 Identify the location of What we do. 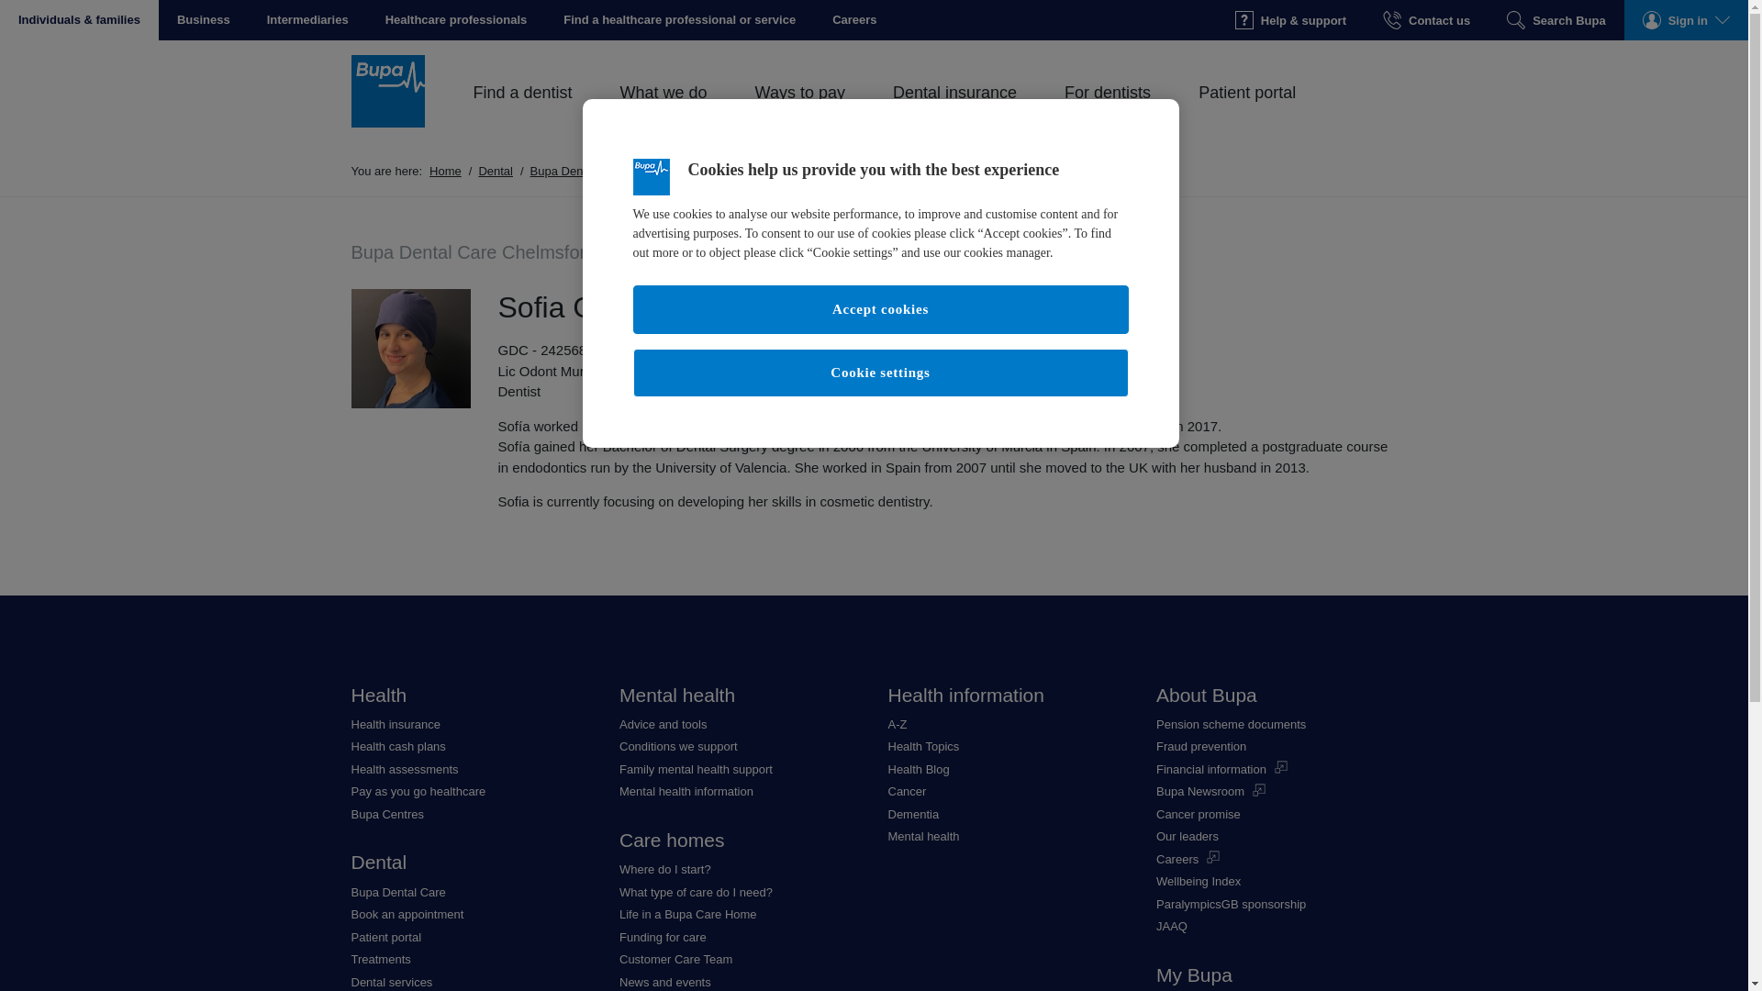
(663, 113).